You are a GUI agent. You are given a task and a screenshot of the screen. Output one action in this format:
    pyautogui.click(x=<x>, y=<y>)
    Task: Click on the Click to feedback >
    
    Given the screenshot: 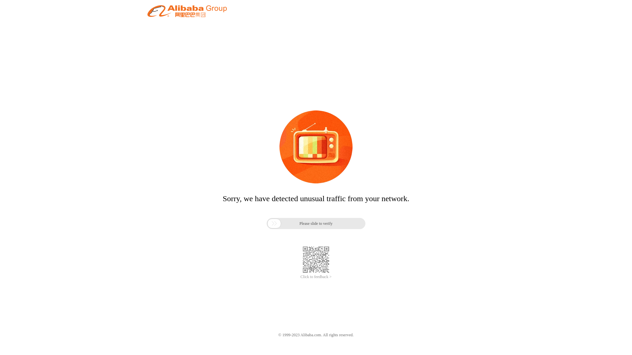 What is the action you would take?
    pyautogui.click(x=316, y=277)
    